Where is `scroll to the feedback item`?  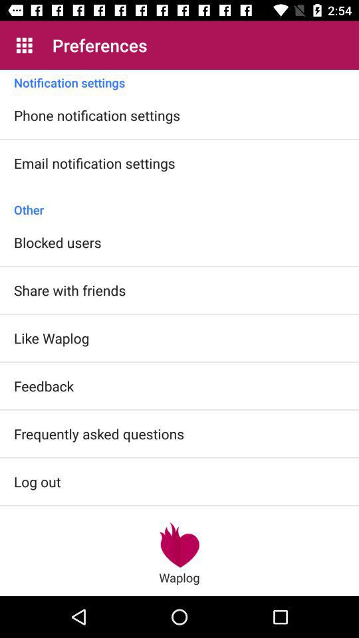
scroll to the feedback item is located at coordinates (44, 385).